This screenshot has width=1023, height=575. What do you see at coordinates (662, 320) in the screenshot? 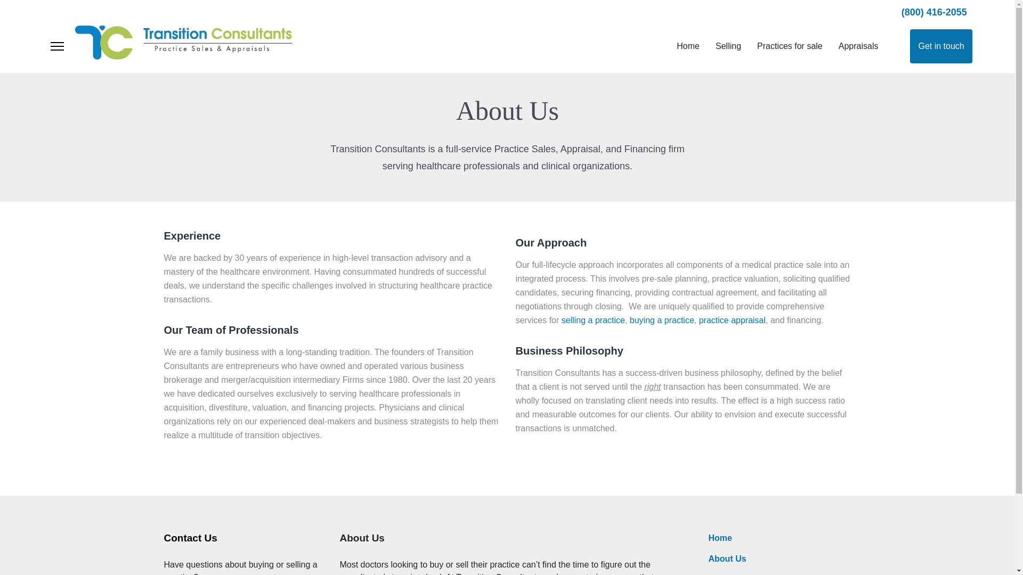
I see `buying a practice` at bounding box center [662, 320].